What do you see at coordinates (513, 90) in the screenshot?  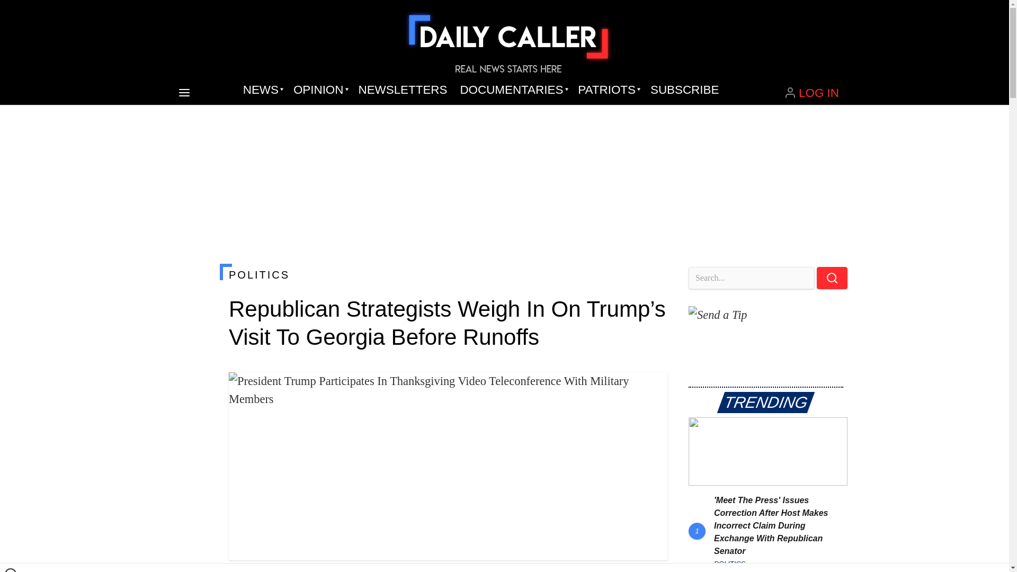 I see `DOCUMENTARIES` at bounding box center [513, 90].